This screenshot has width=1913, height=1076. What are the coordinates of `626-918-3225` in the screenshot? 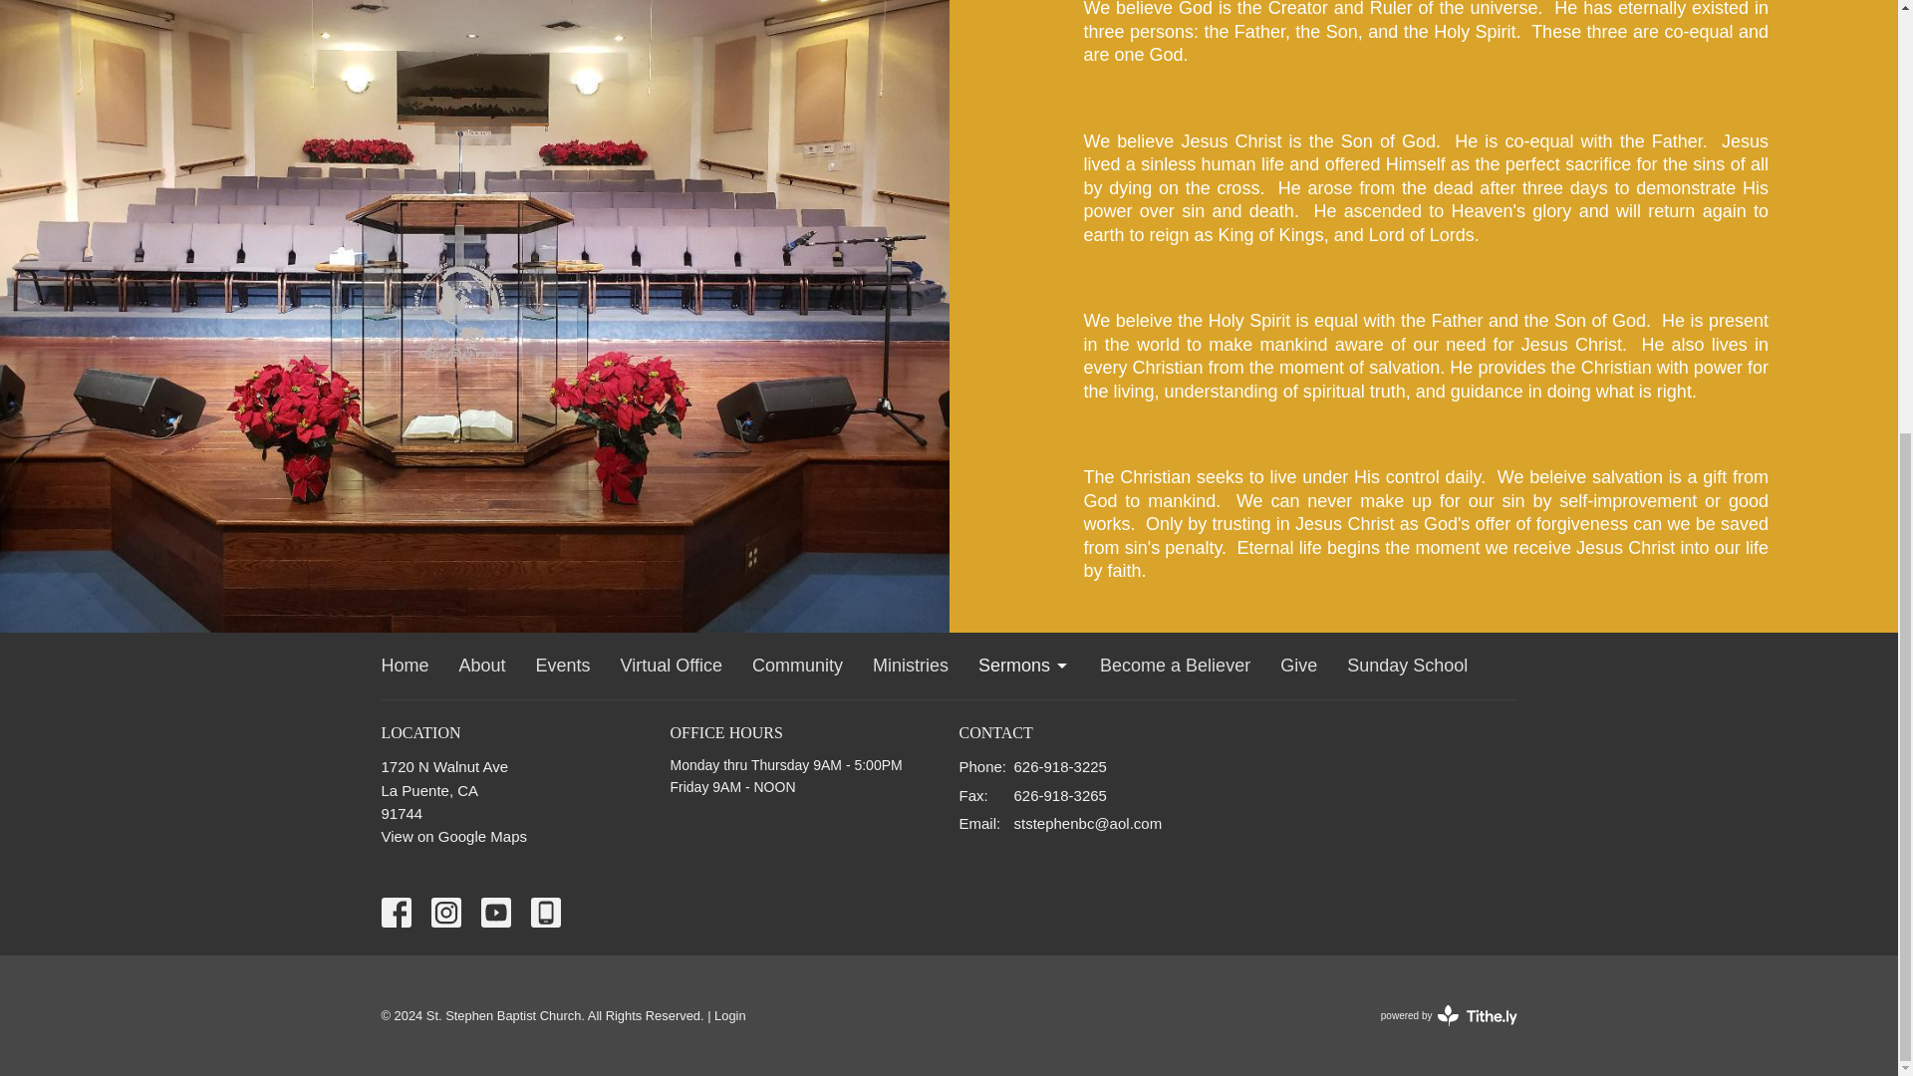 It's located at (1060, 766).